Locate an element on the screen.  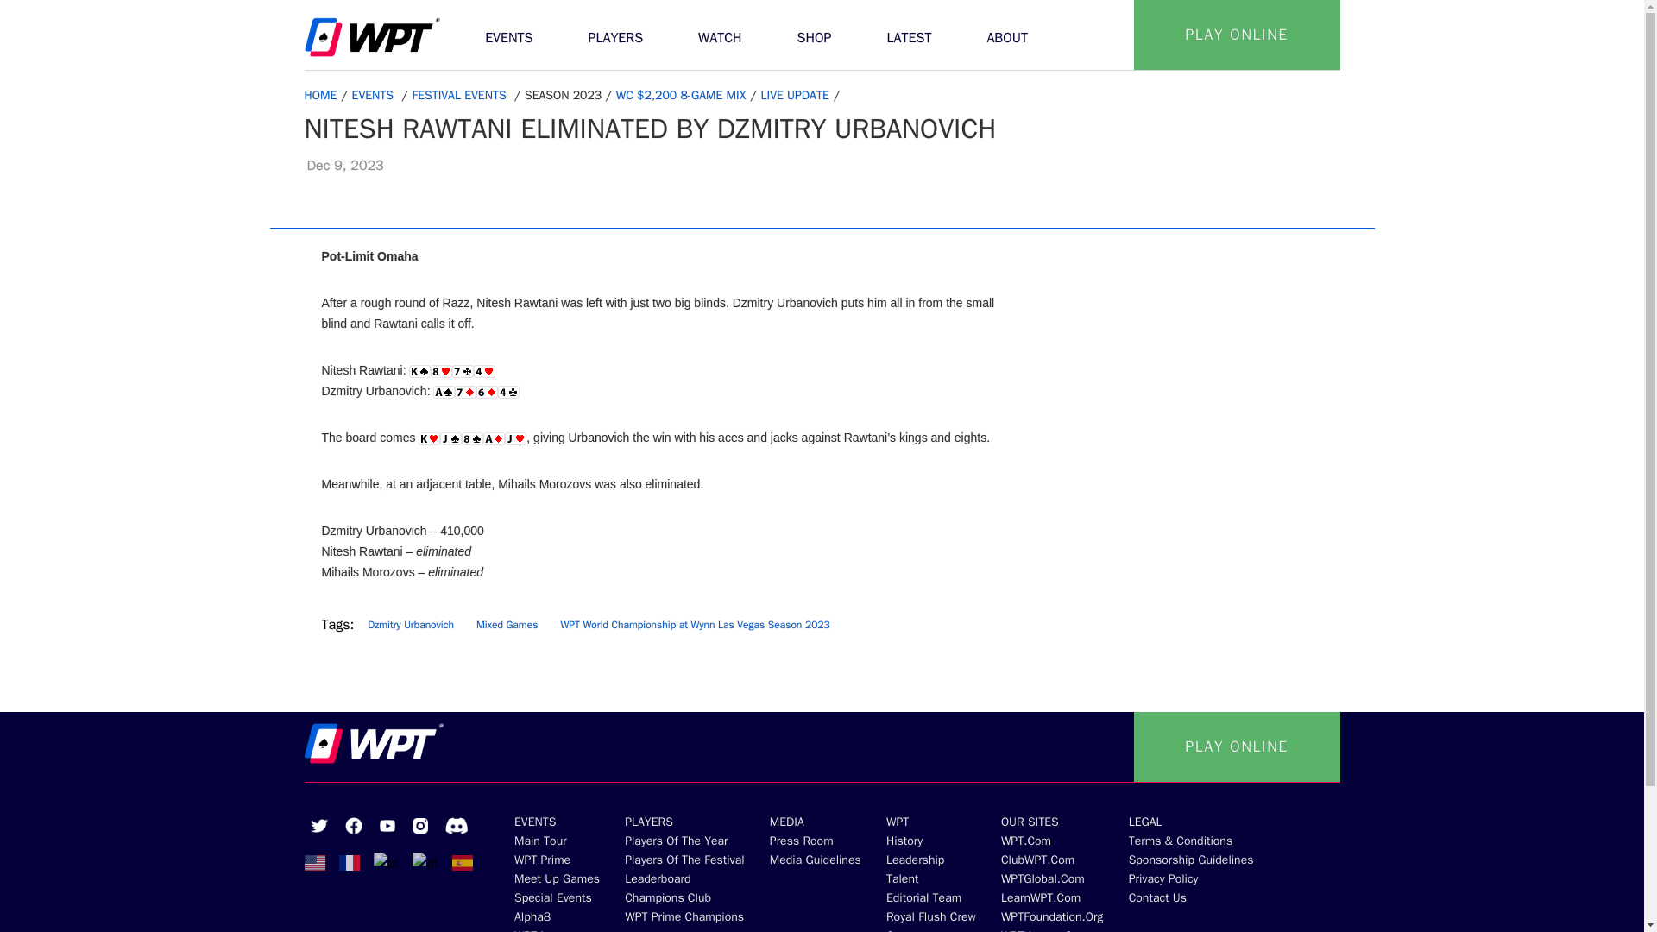
Instagram is located at coordinates (419, 825).